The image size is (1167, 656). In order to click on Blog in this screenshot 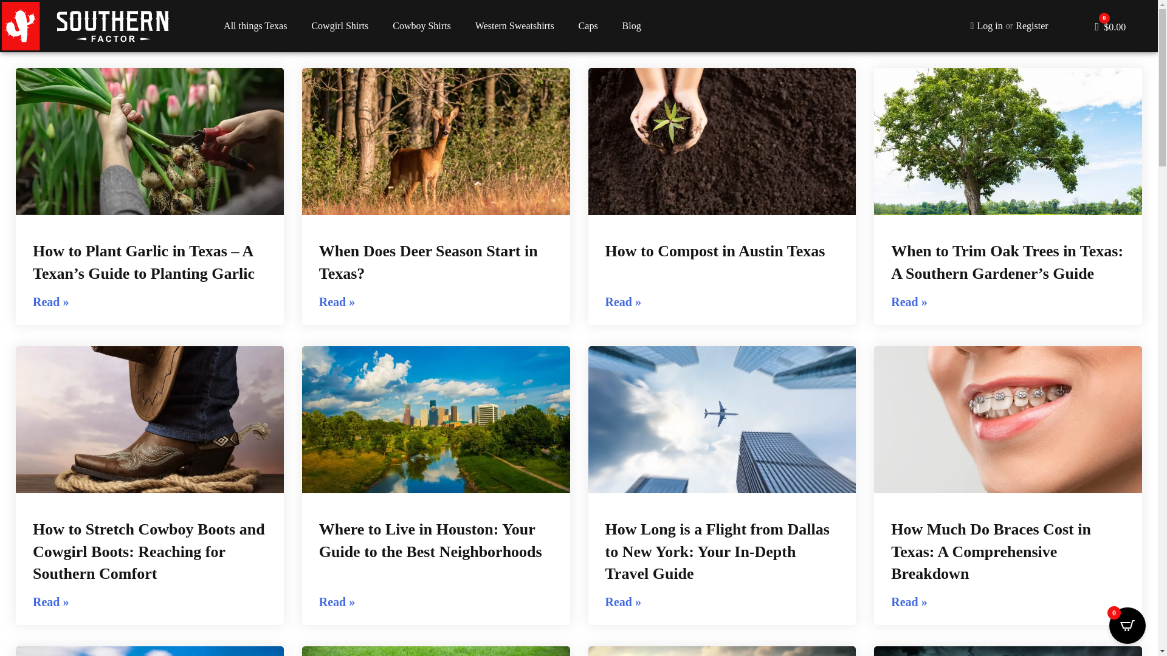, I will do `click(632, 26)`.